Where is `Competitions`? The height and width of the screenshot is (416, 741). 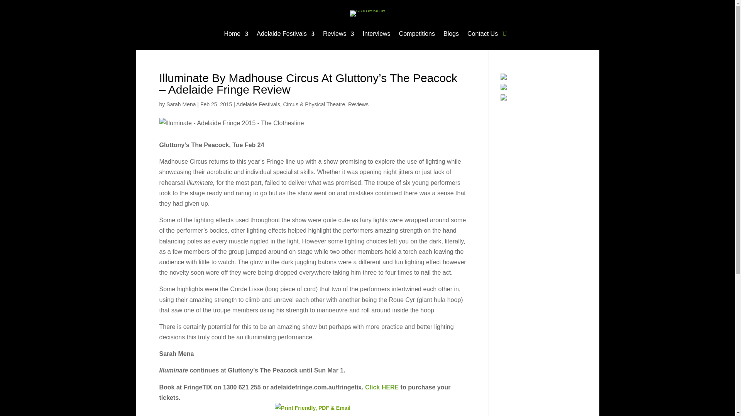
Competitions is located at coordinates (417, 35).